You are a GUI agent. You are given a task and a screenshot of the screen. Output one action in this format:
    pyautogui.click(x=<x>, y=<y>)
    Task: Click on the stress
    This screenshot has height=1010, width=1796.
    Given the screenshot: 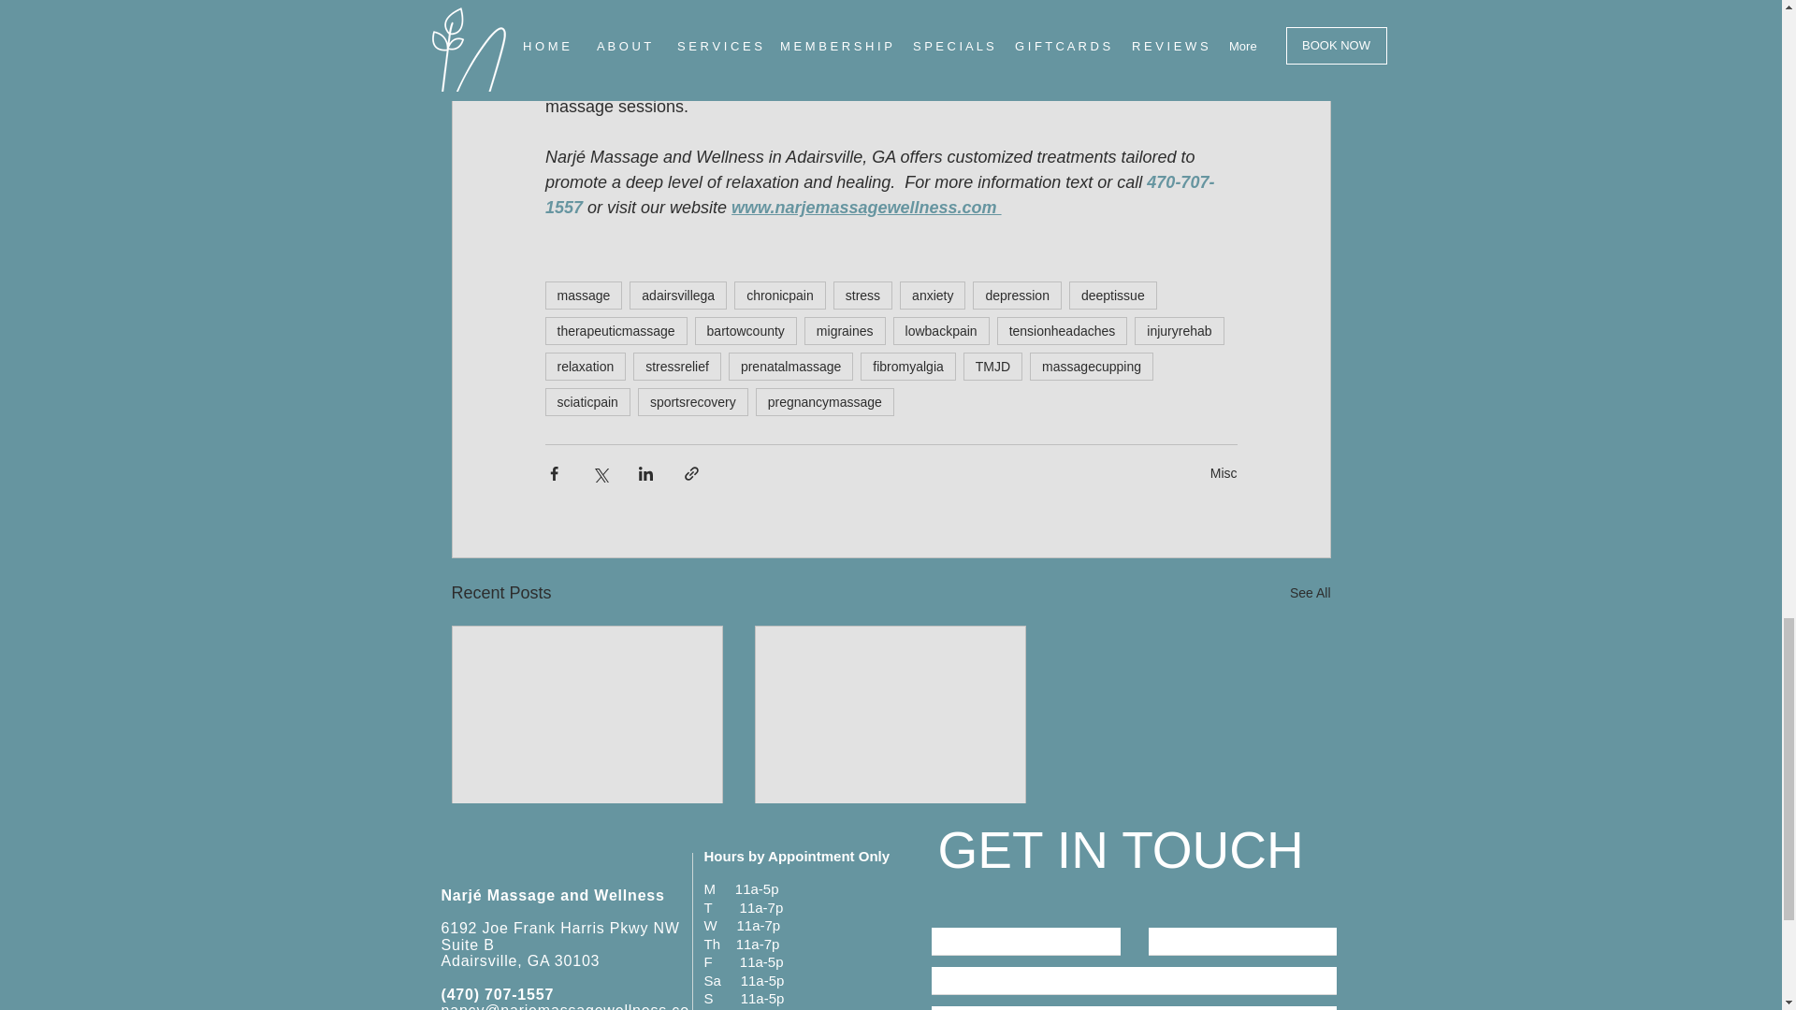 What is the action you would take?
    pyautogui.click(x=862, y=296)
    